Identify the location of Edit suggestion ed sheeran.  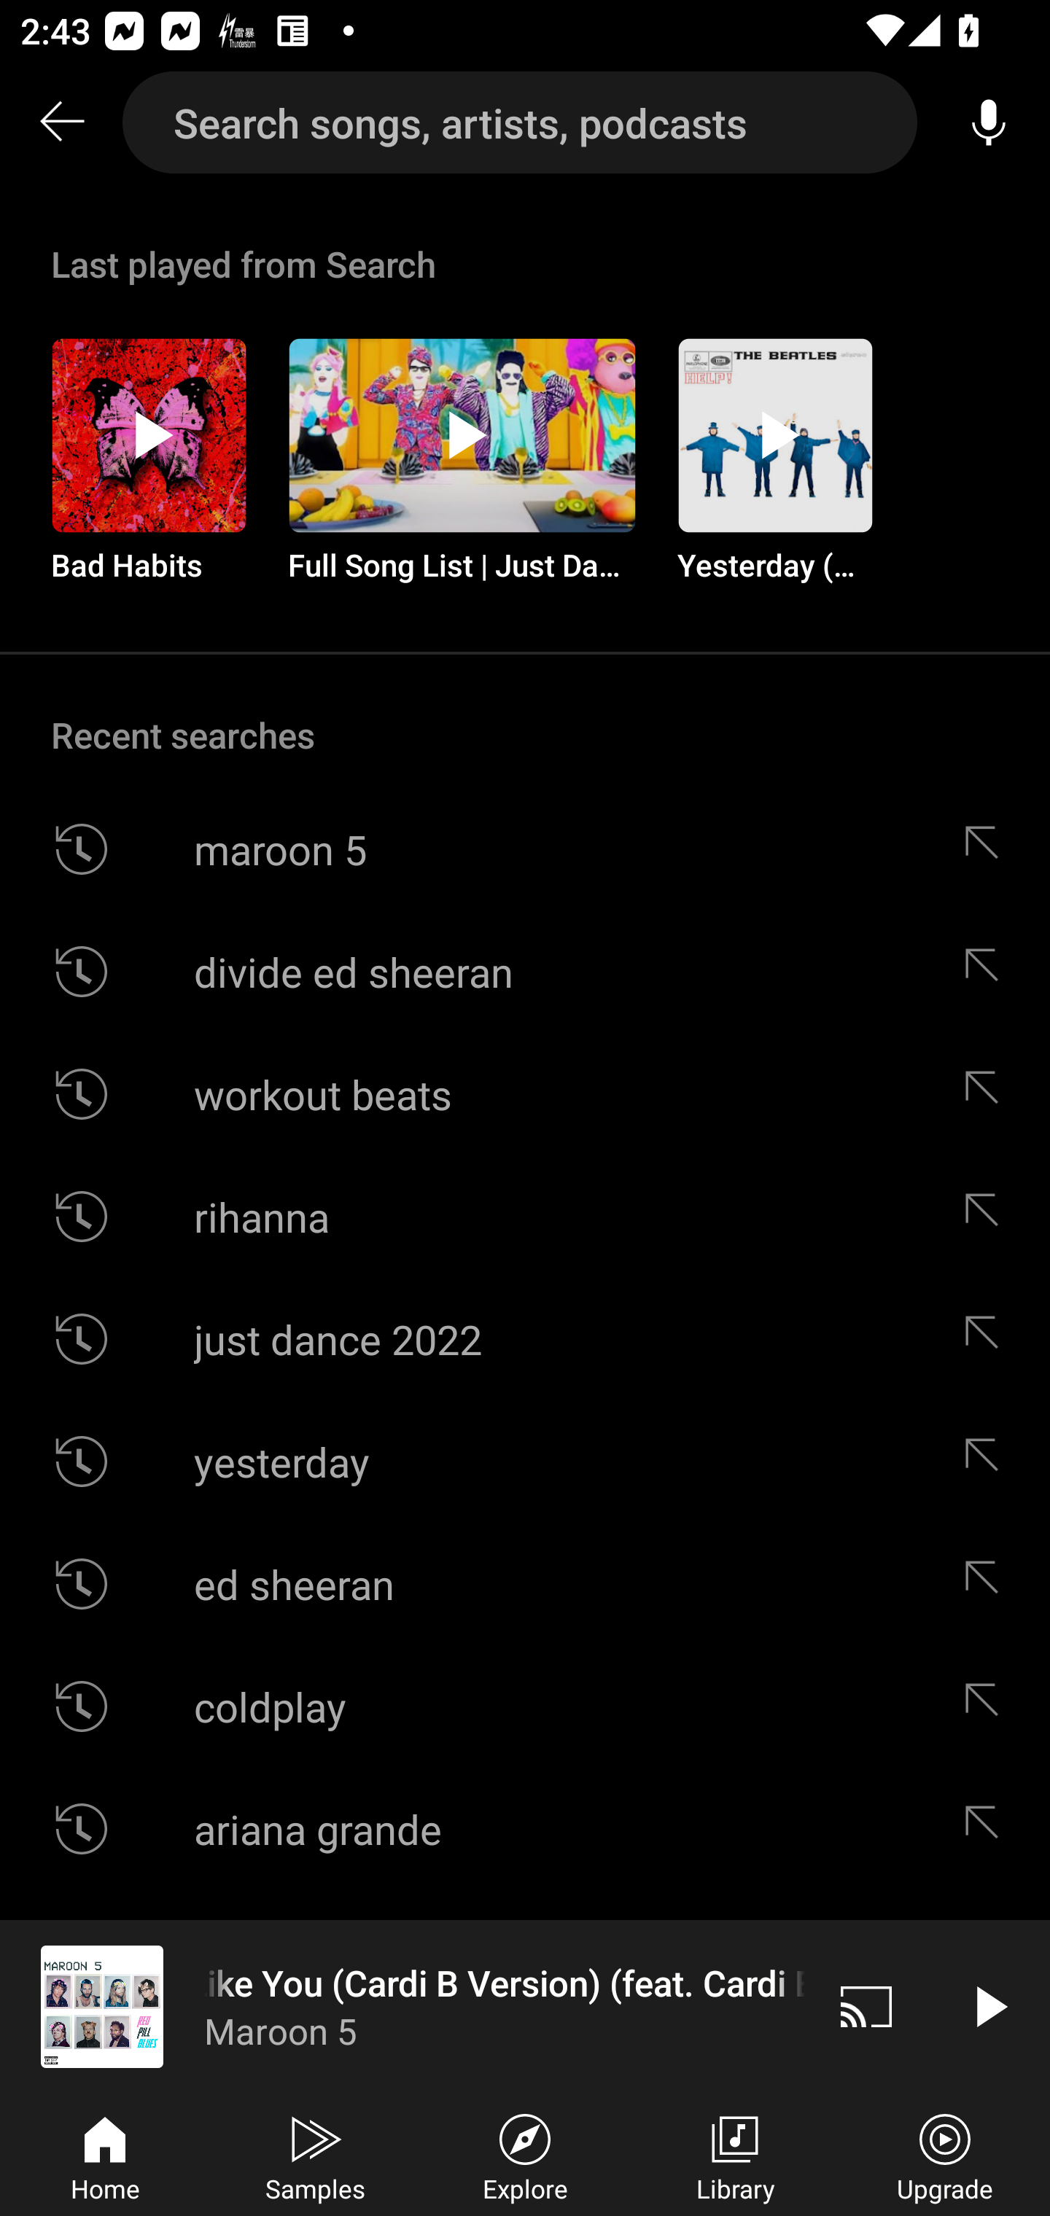
(988, 1583).